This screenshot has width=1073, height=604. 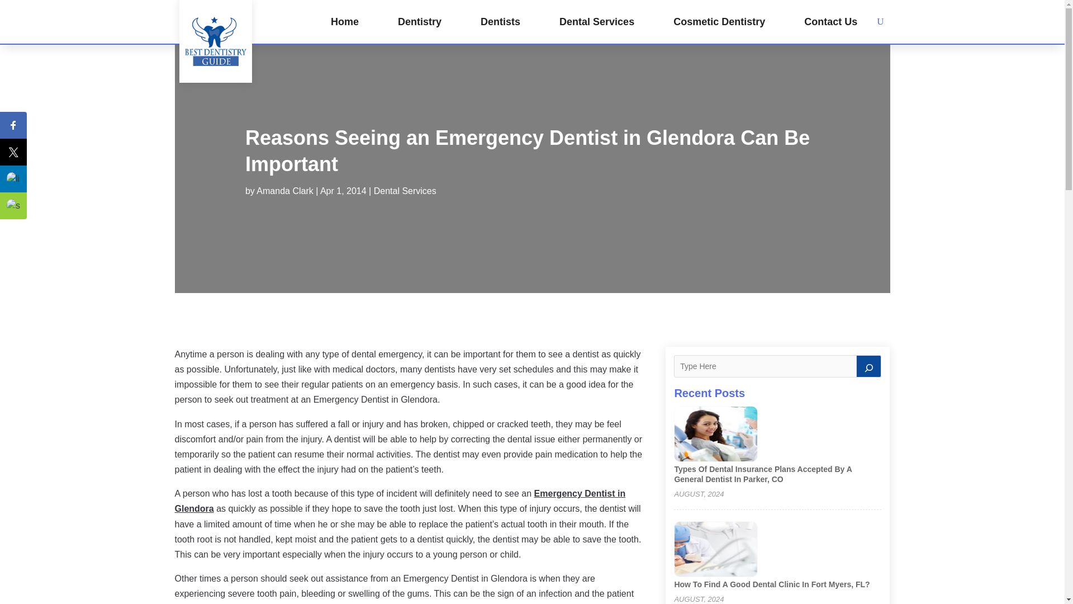 What do you see at coordinates (830, 21) in the screenshot?
I see `Contact Us` at bounding box center [830, 21].